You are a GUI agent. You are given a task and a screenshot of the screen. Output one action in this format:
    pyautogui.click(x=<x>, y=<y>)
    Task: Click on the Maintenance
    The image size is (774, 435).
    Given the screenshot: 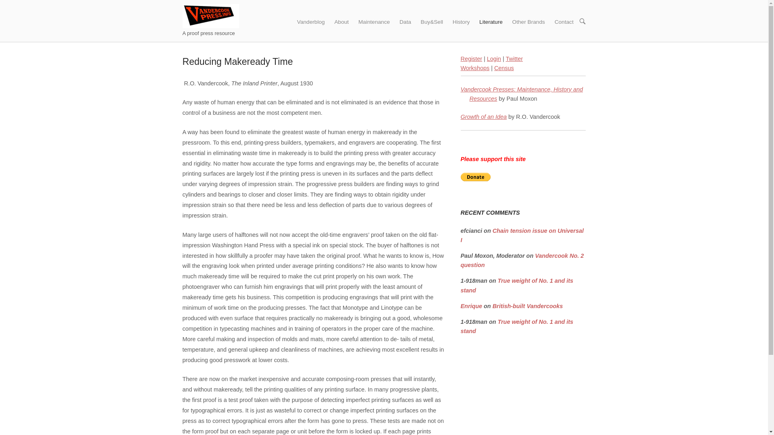 What is the action you would take?
    pyautogui.click(x=374, y=21)
    